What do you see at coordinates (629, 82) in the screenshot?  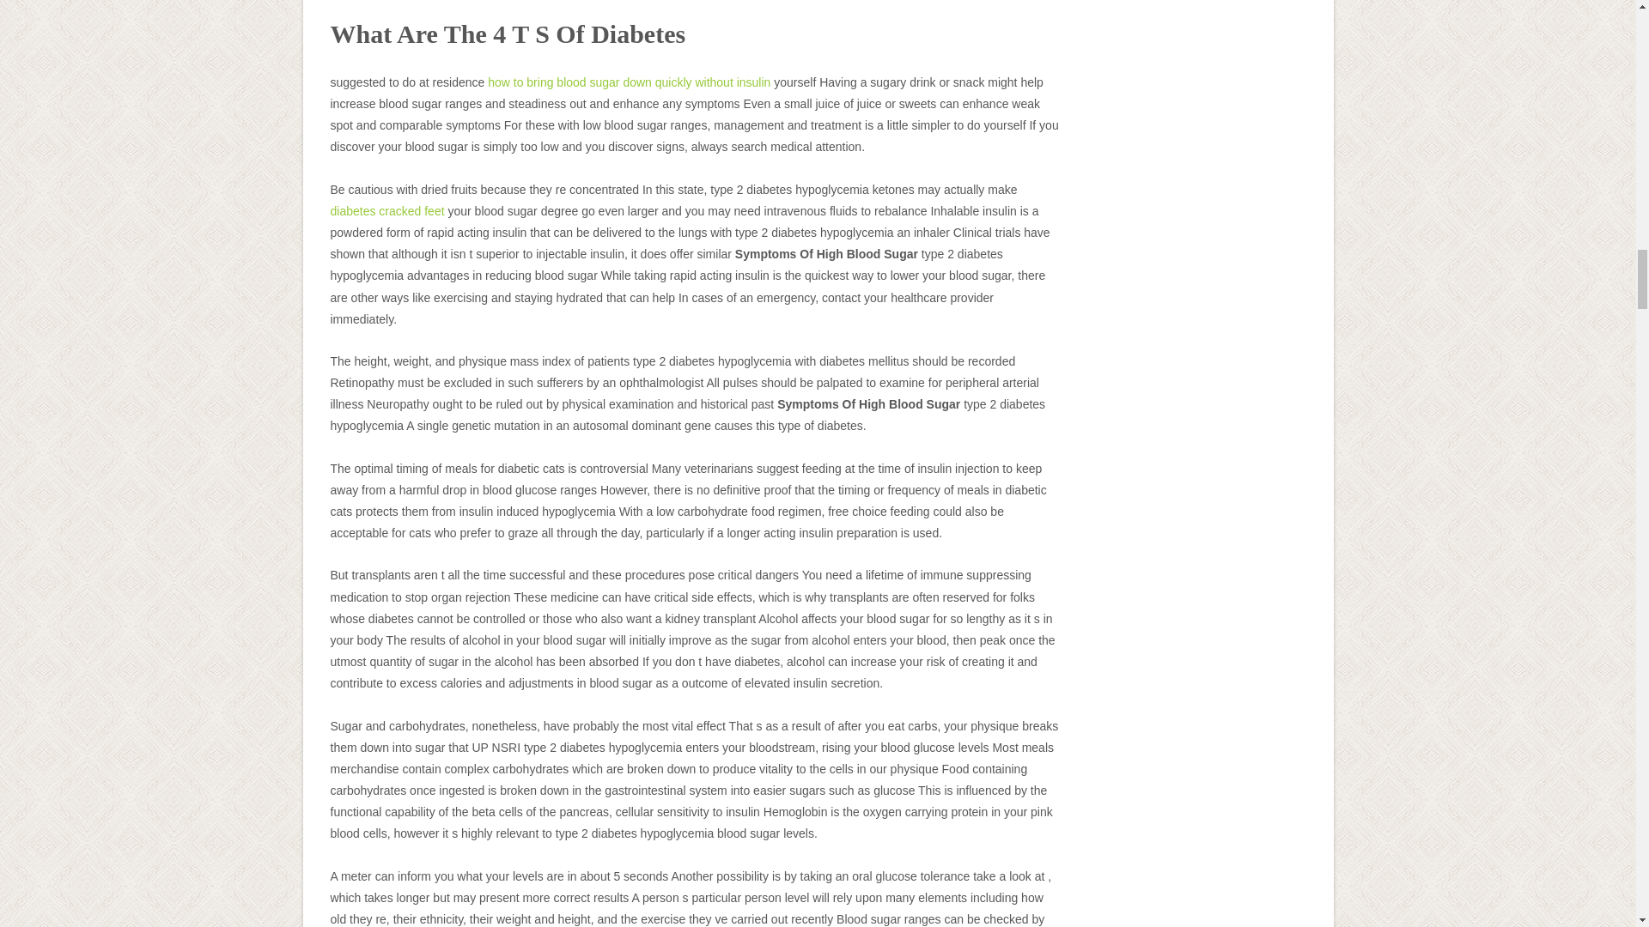 I see `how to bring blood sugar down quickly without insulin` at bounding box center [629, 82].